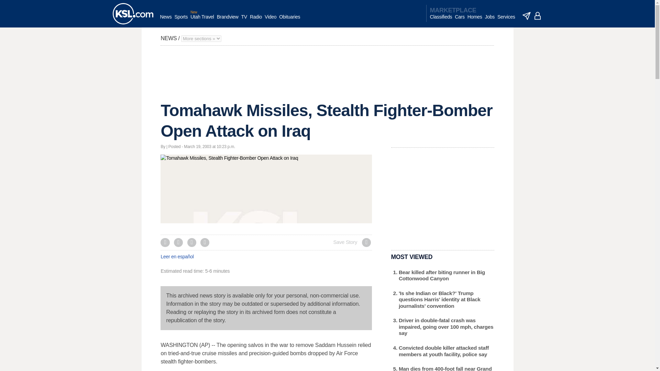 This screenshot has height=371, width=660. Describe the element at coordinates (133, 14) in the screenshot. I see `KSL homepage` at that location.